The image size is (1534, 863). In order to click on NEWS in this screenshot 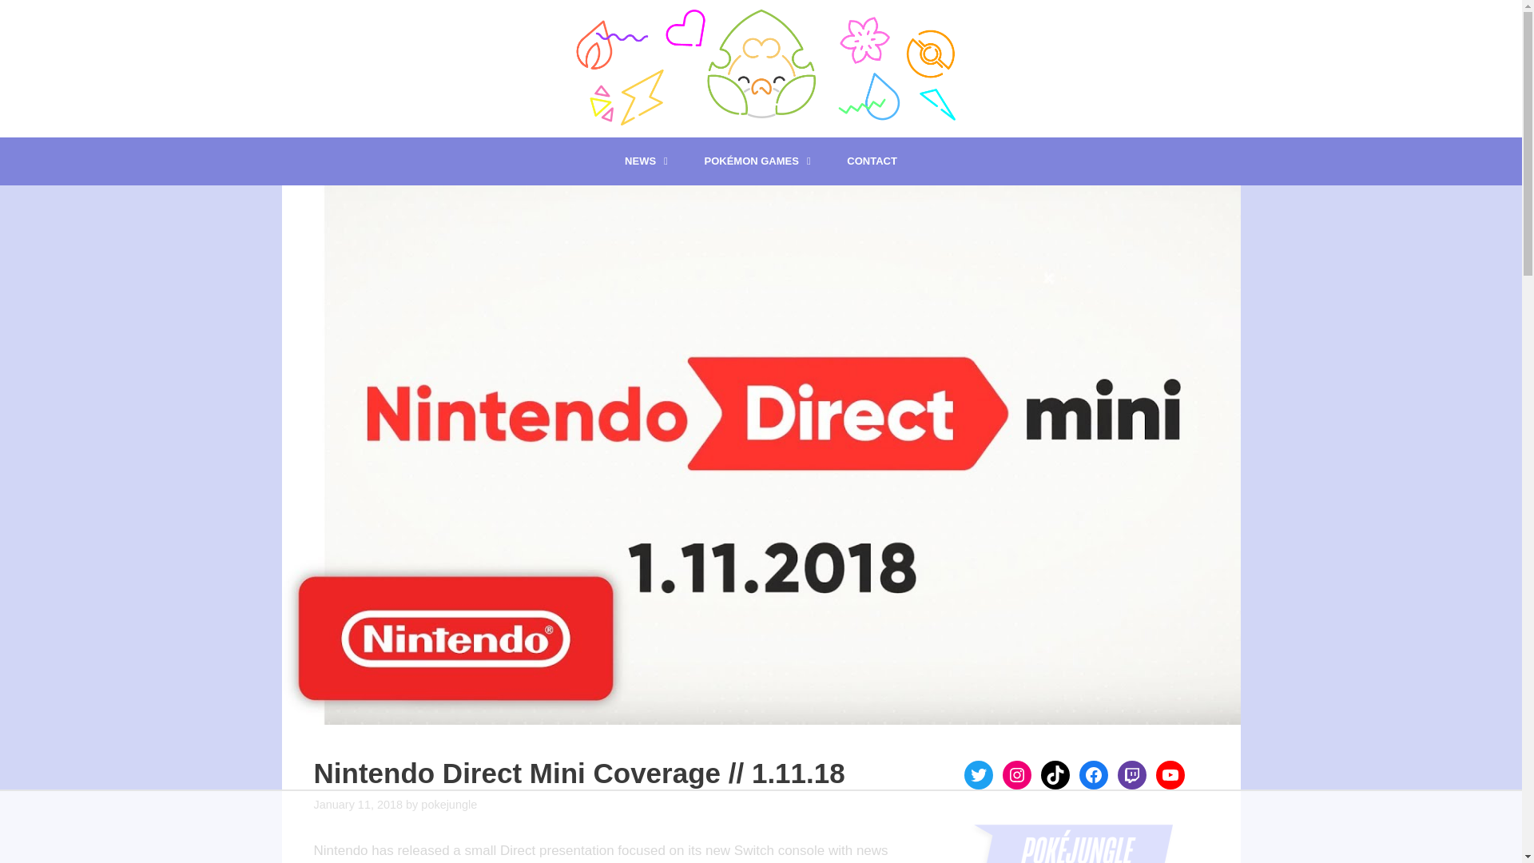, I will do `click(648, 161)`.